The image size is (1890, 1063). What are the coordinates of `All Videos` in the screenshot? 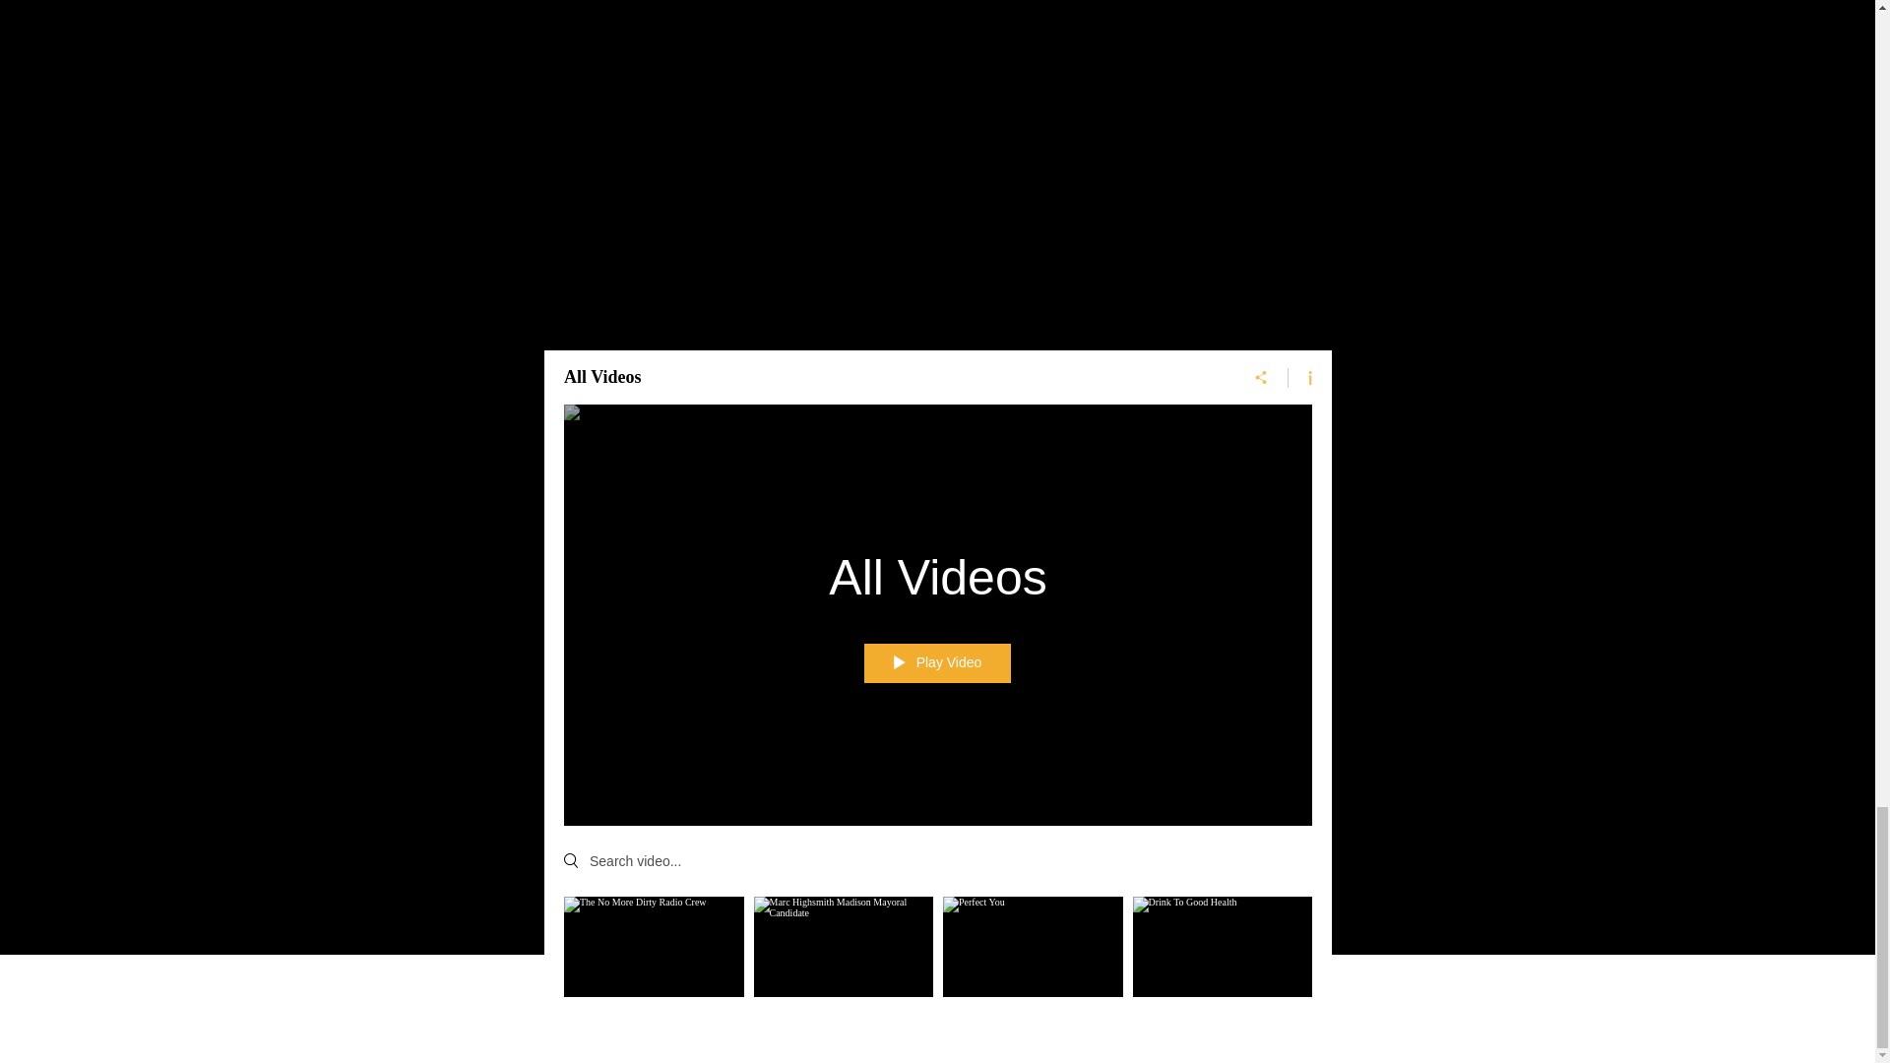 It's located at (888, 378).